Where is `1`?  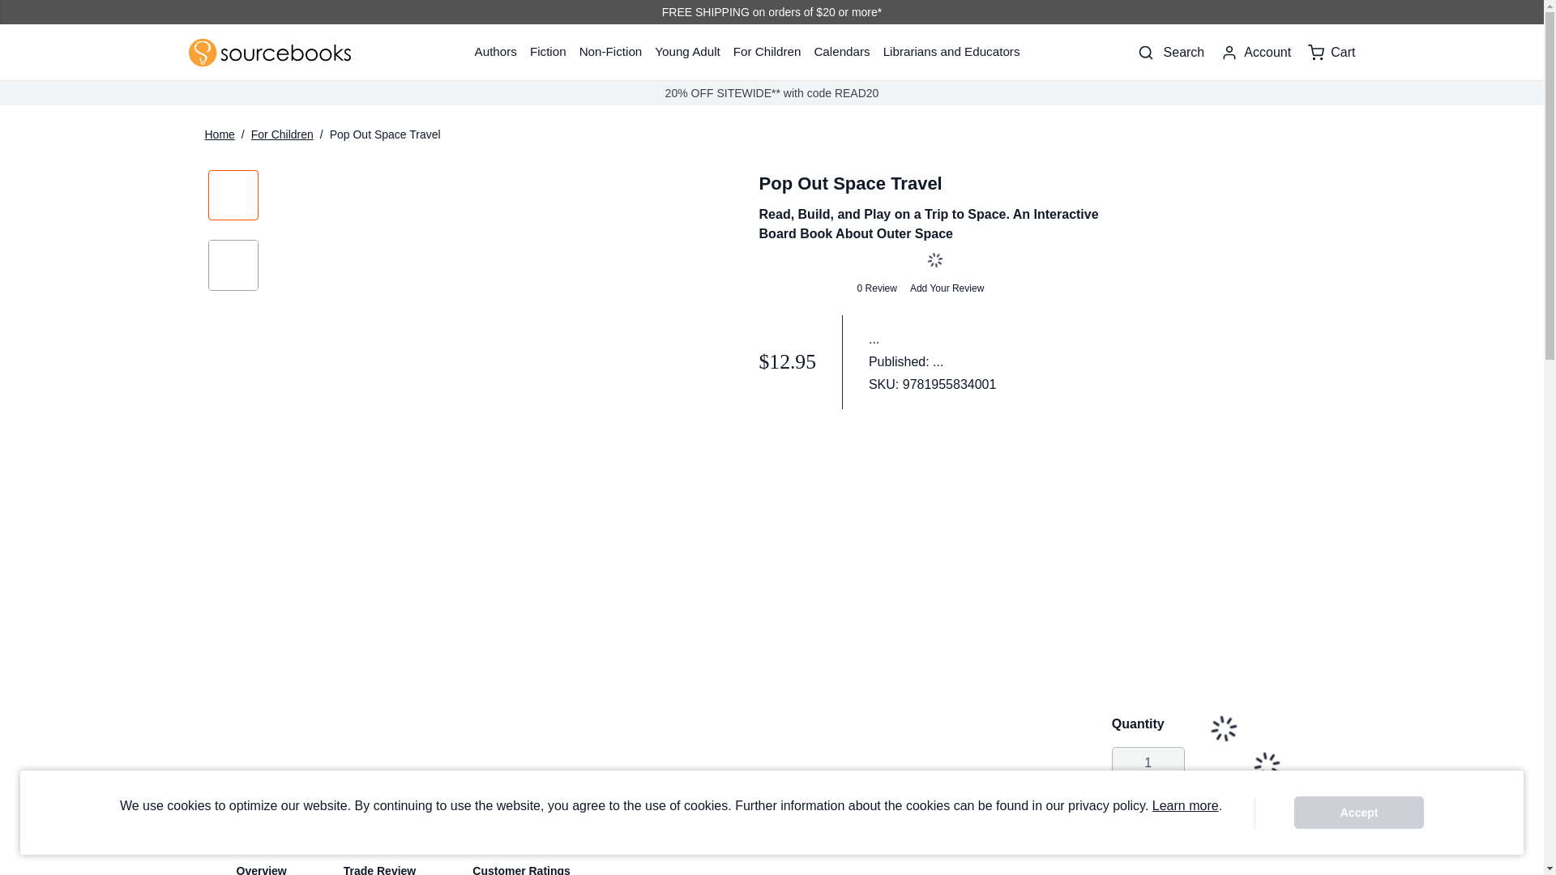
1 is located at coordinates (1148, 763).